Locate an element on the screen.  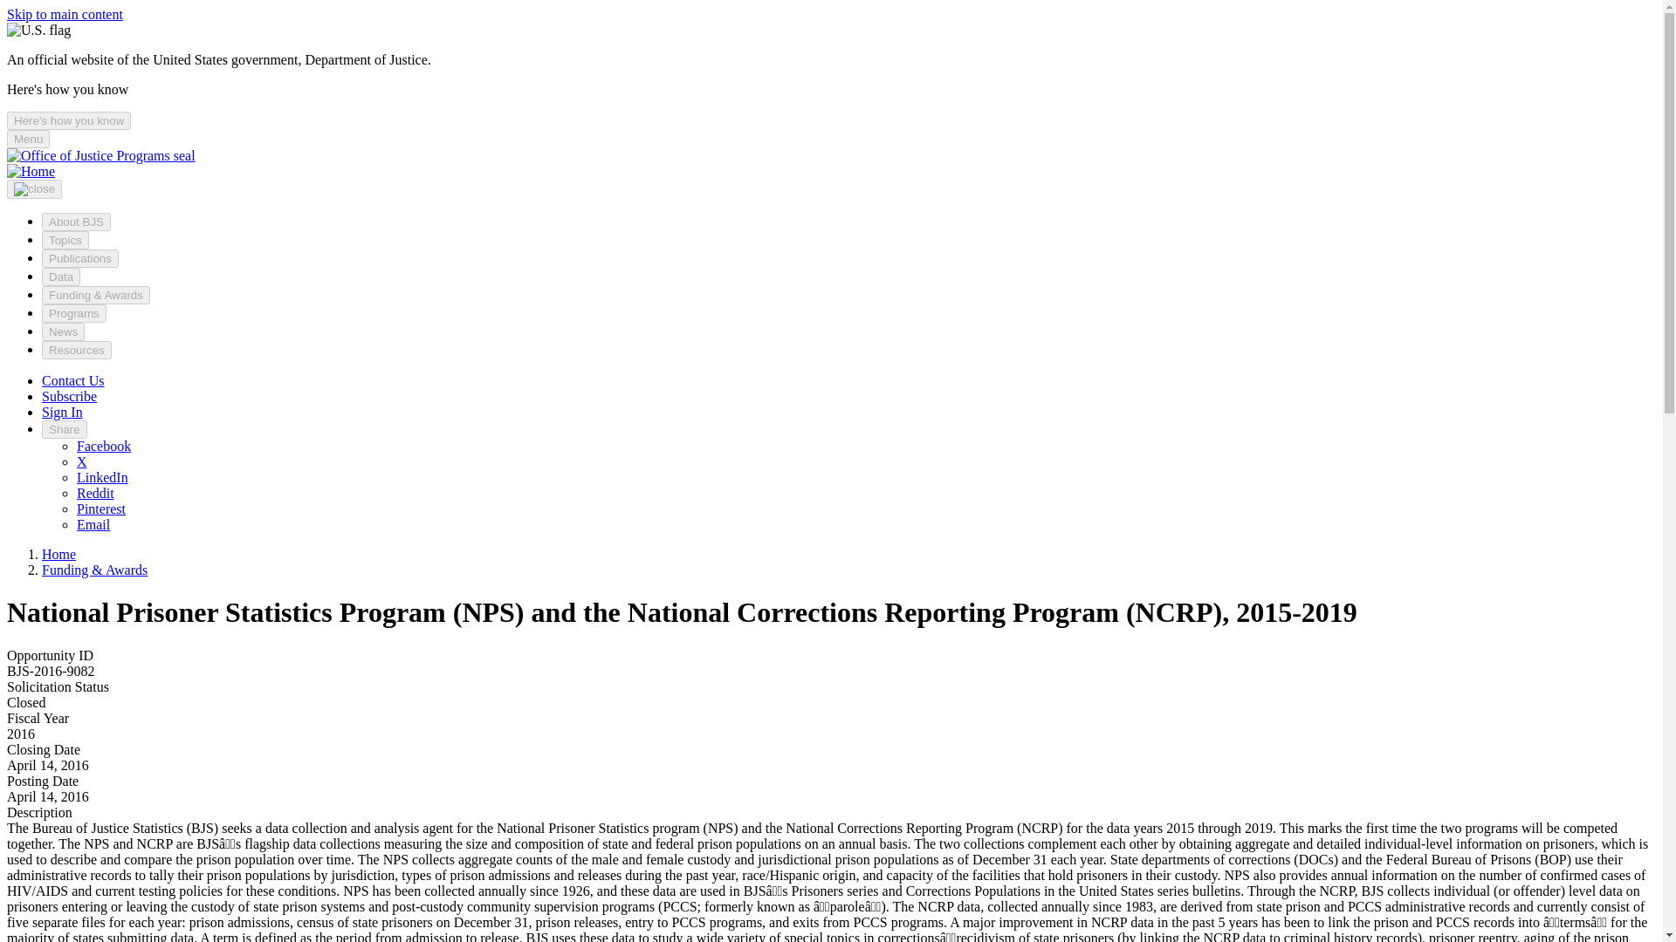
Share on Email is located at coordinates (93, 524).